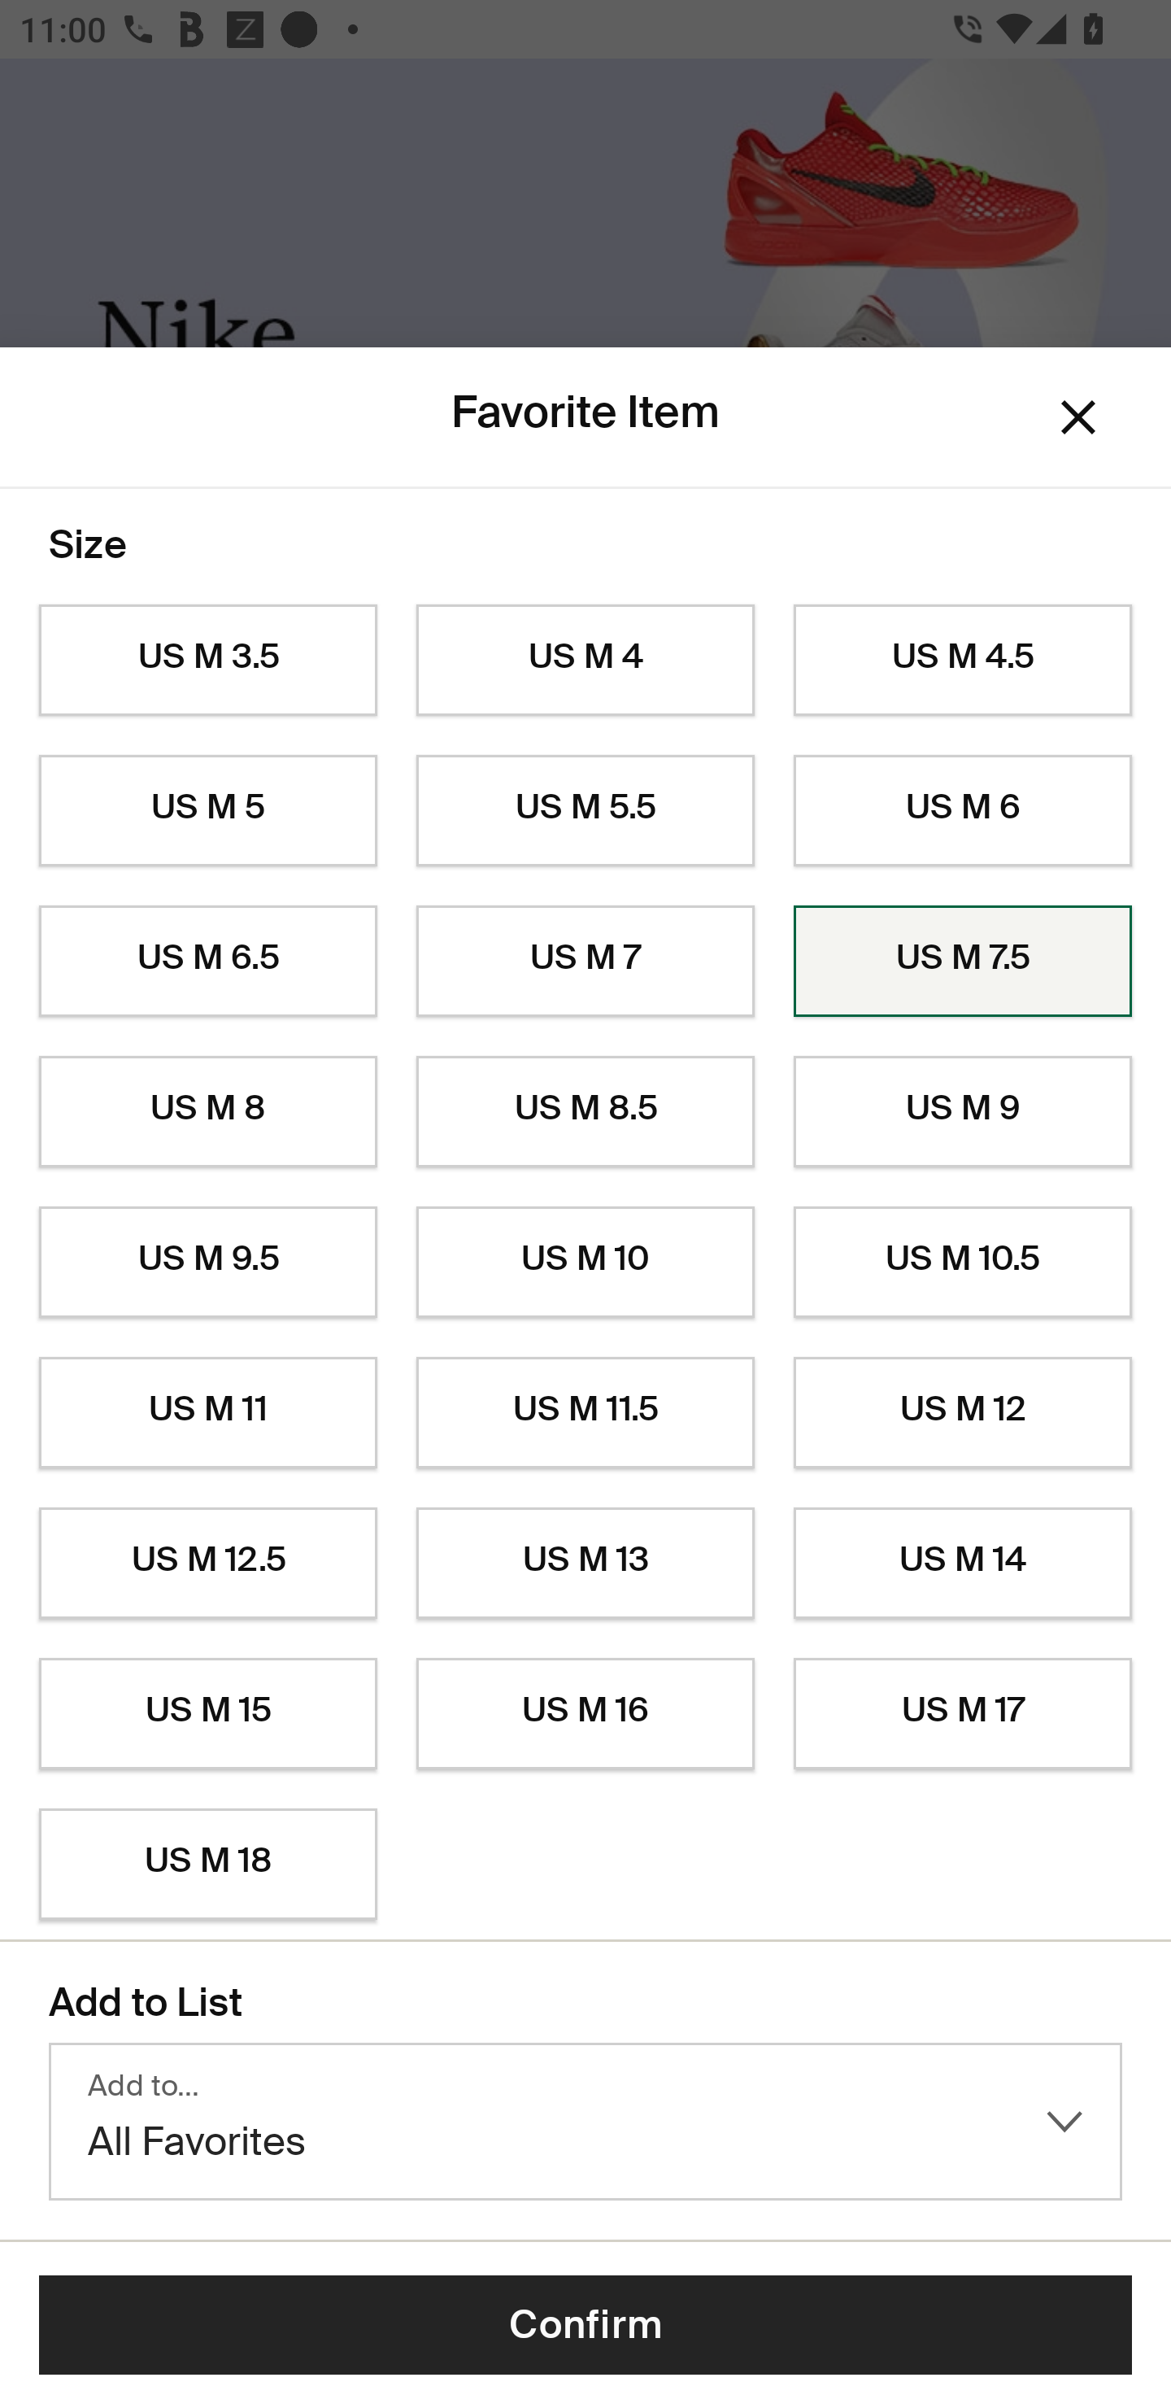 This screenshot has width=1171, height=2408. I want to click on US M 6, so click(963, 810).